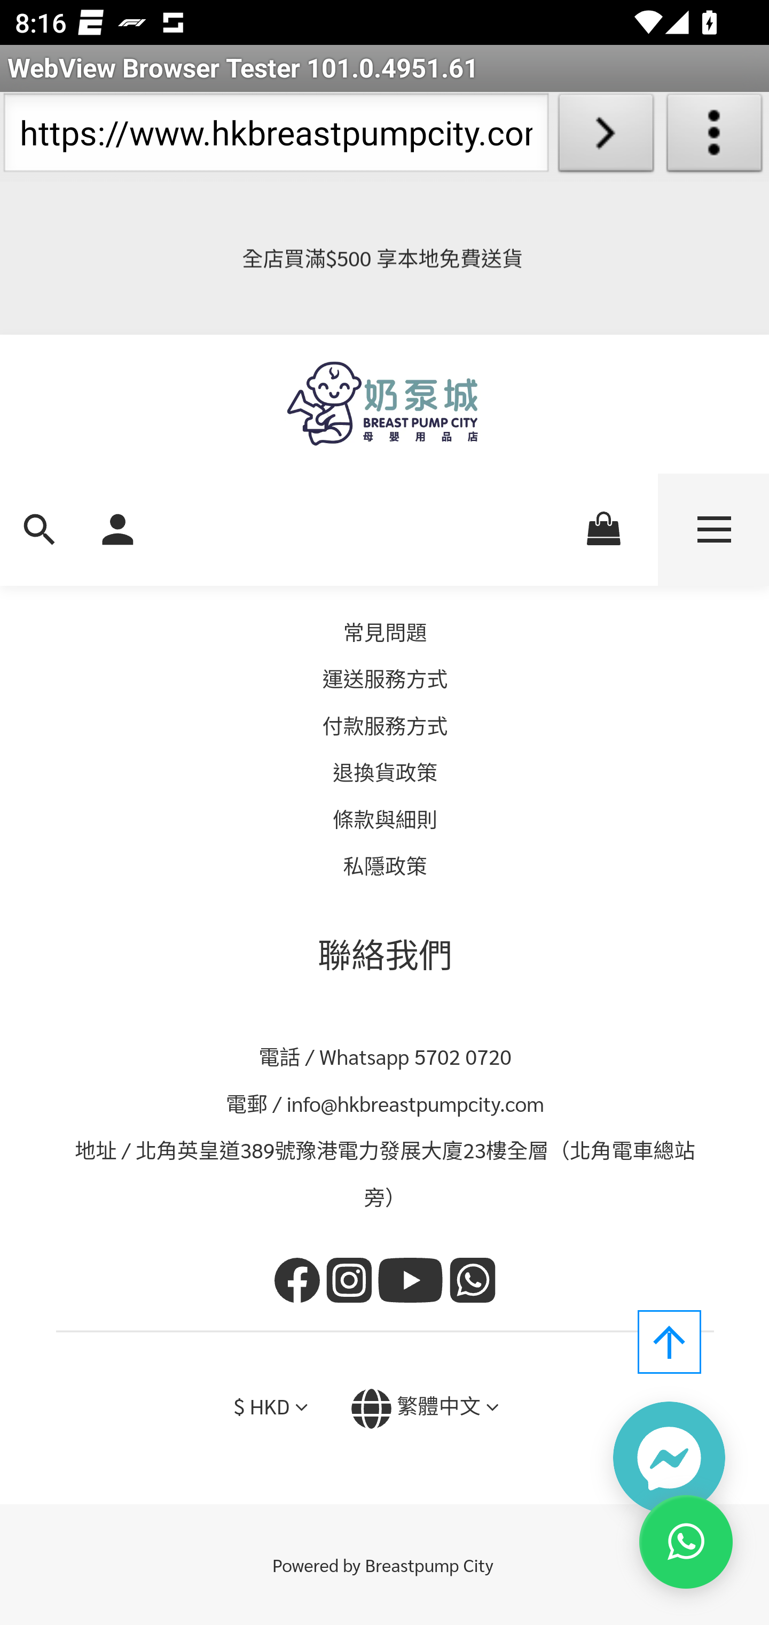 Image resolution: width=769 pixels, height=1625 pixels. What do you see at coordinates (386, 819) in the screenshot?
I see `條款與細則` at bounding box center [386, 819].